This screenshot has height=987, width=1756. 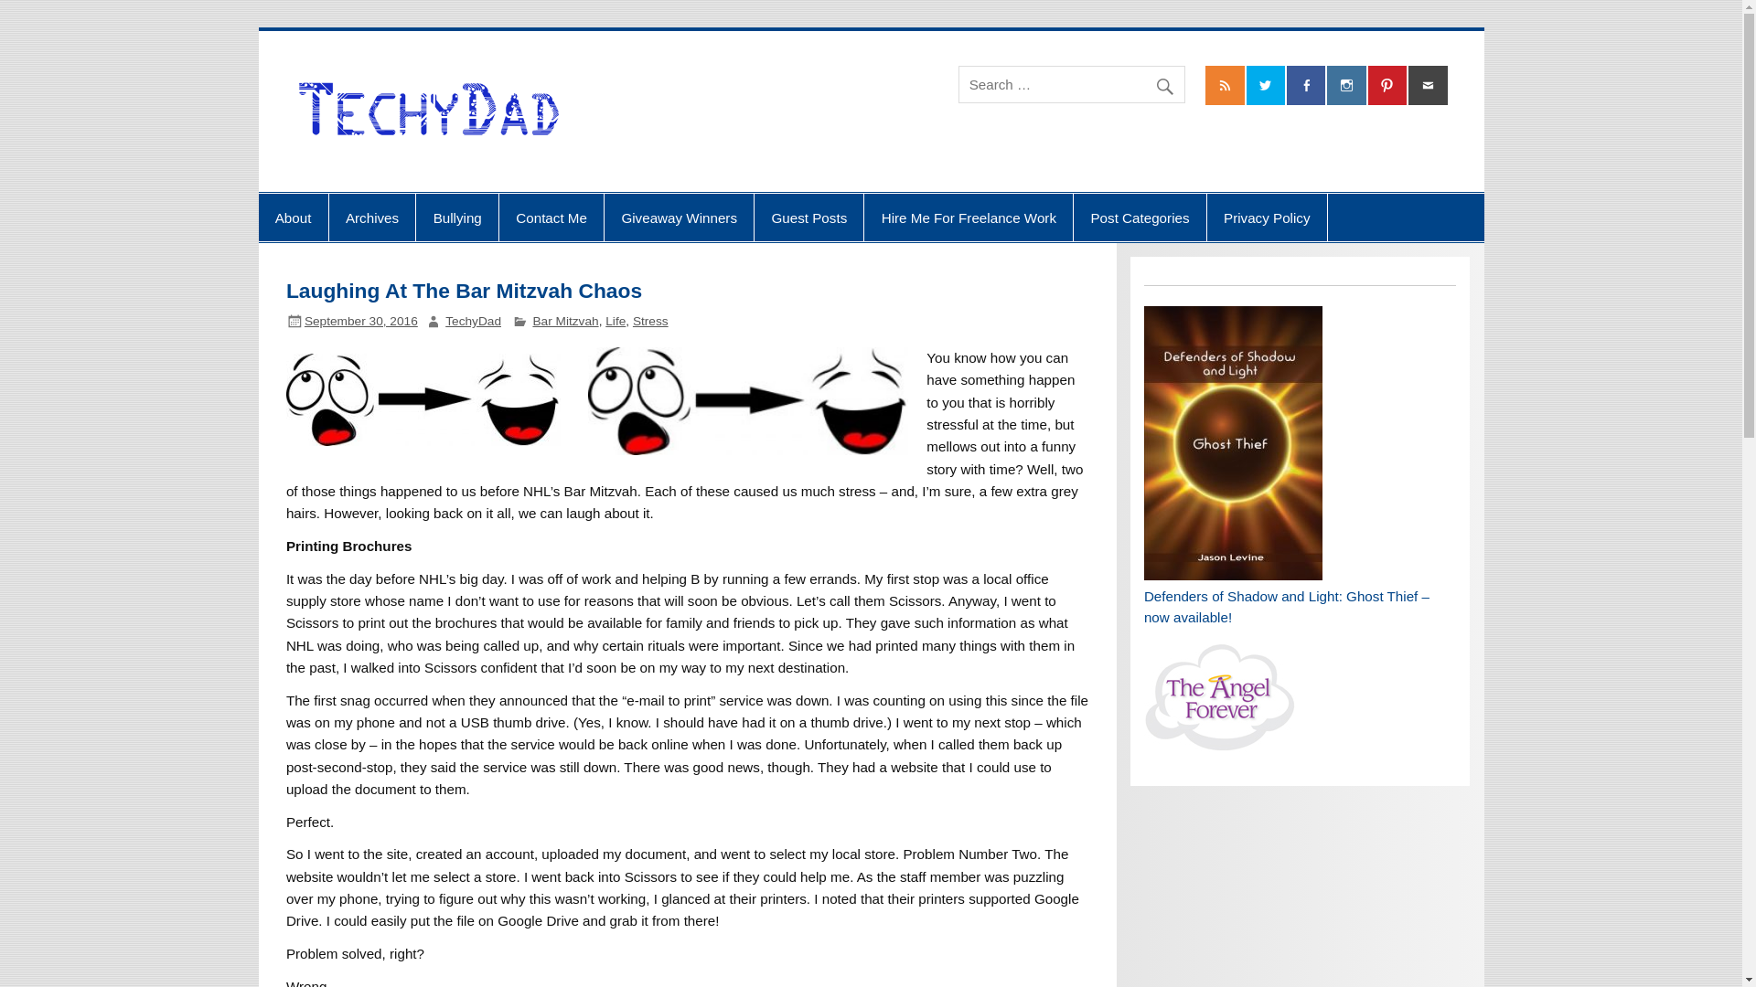 What do you see at coordinates (551, 217) in the screenshot?
I see `Contact Me` at bounding box center [551, 217].